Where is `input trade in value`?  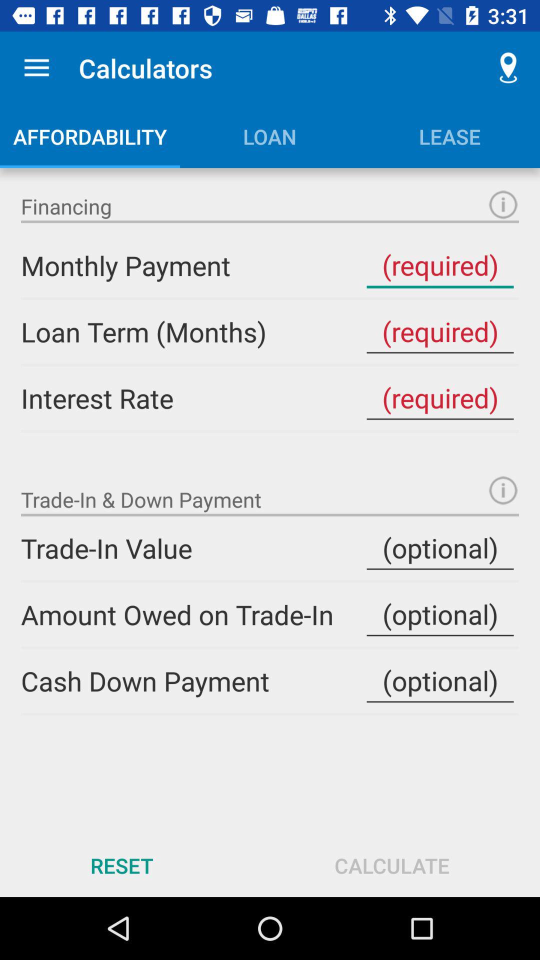 input trade in value is located at coordinates (440, 548).